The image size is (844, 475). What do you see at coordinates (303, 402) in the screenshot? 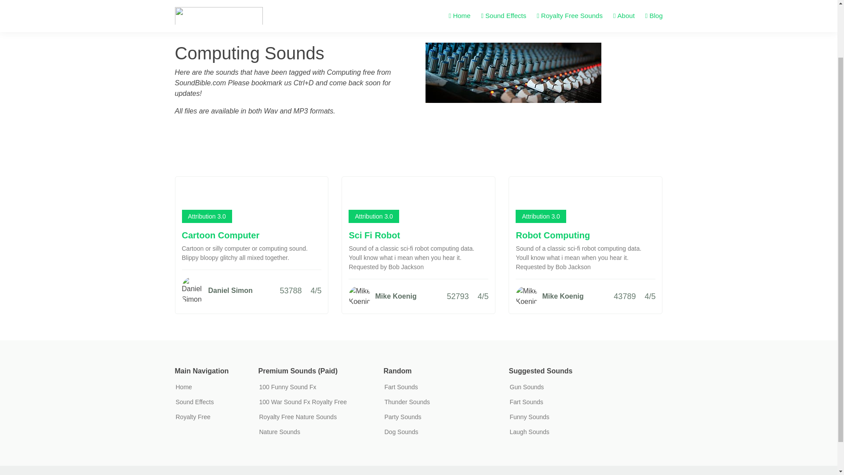
I see `100 War Sound Fx Royalty Free` at bounding box center [303, 402].